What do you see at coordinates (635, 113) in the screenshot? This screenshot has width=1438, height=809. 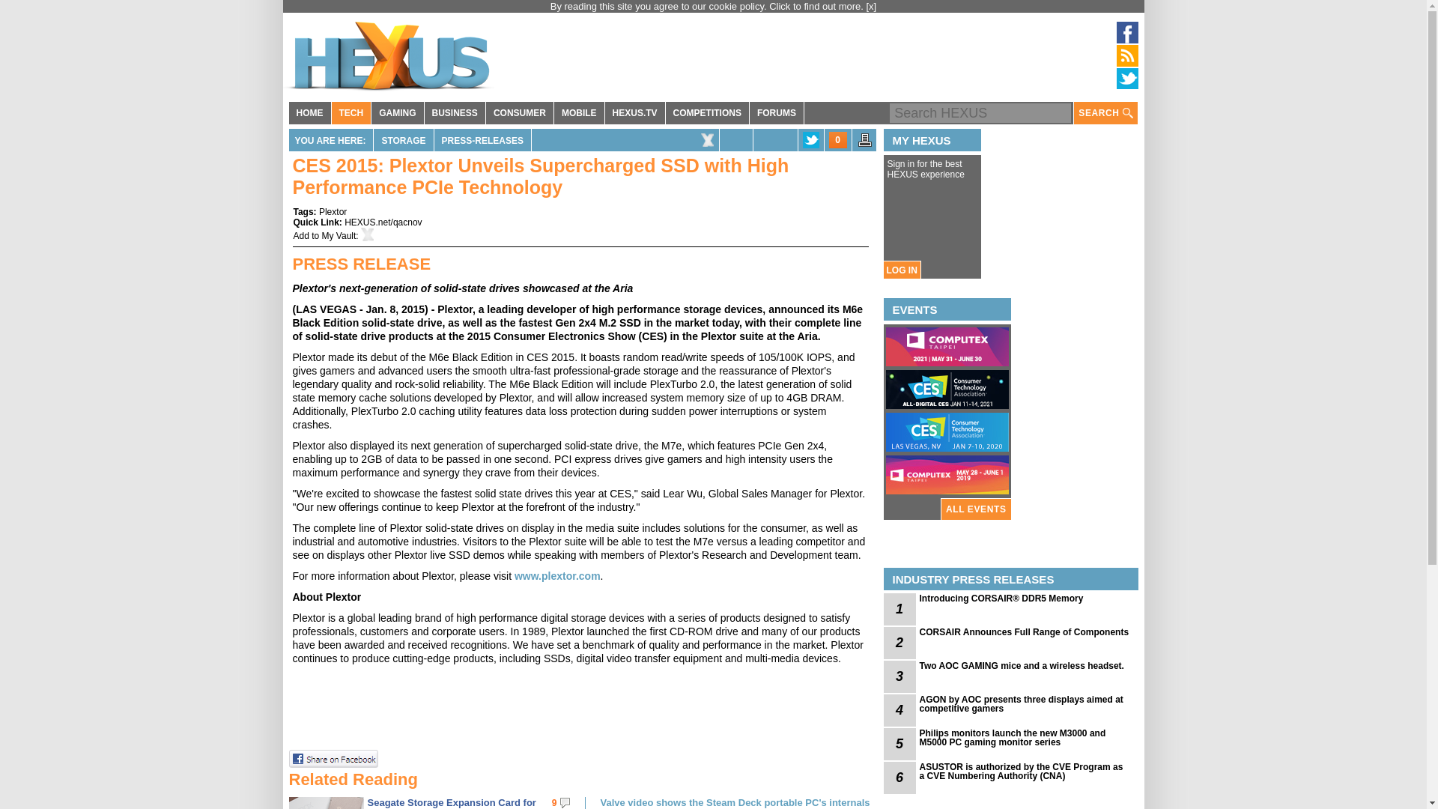 I see `HEXUS.TV` at bounding box center [635, 113].